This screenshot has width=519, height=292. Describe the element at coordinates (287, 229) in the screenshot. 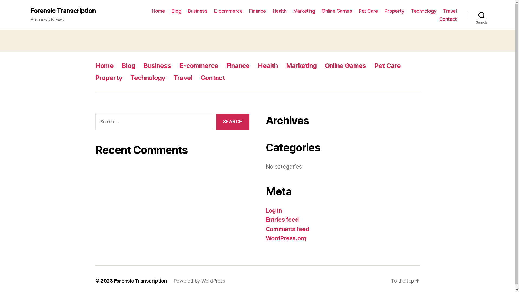

I see `Comments feed` at that location.